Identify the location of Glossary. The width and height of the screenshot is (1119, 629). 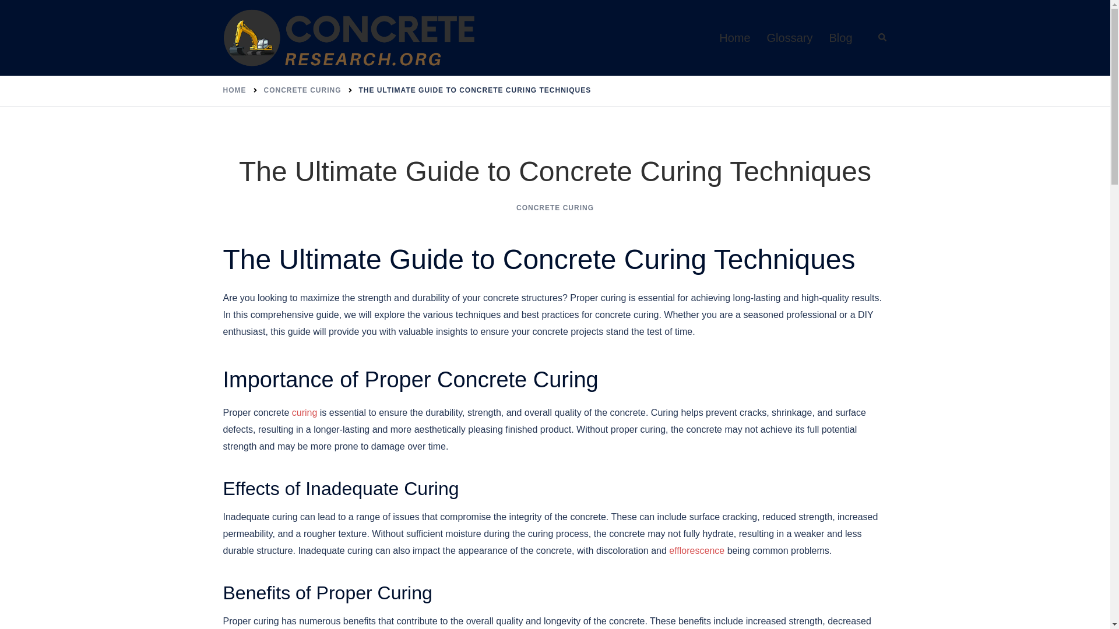
(790, 38).